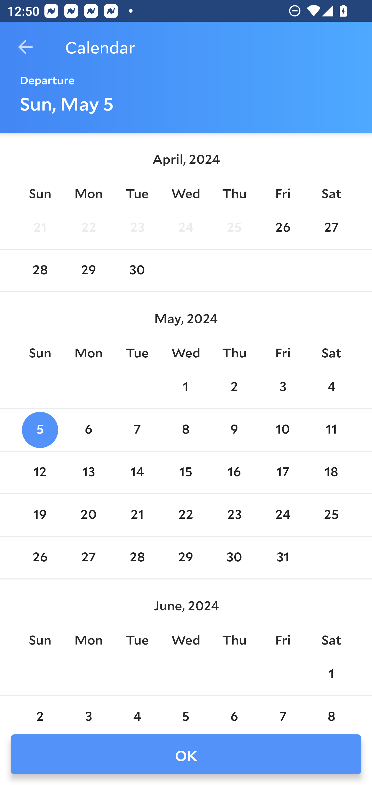  I want to click on 17, so click(283, 473).